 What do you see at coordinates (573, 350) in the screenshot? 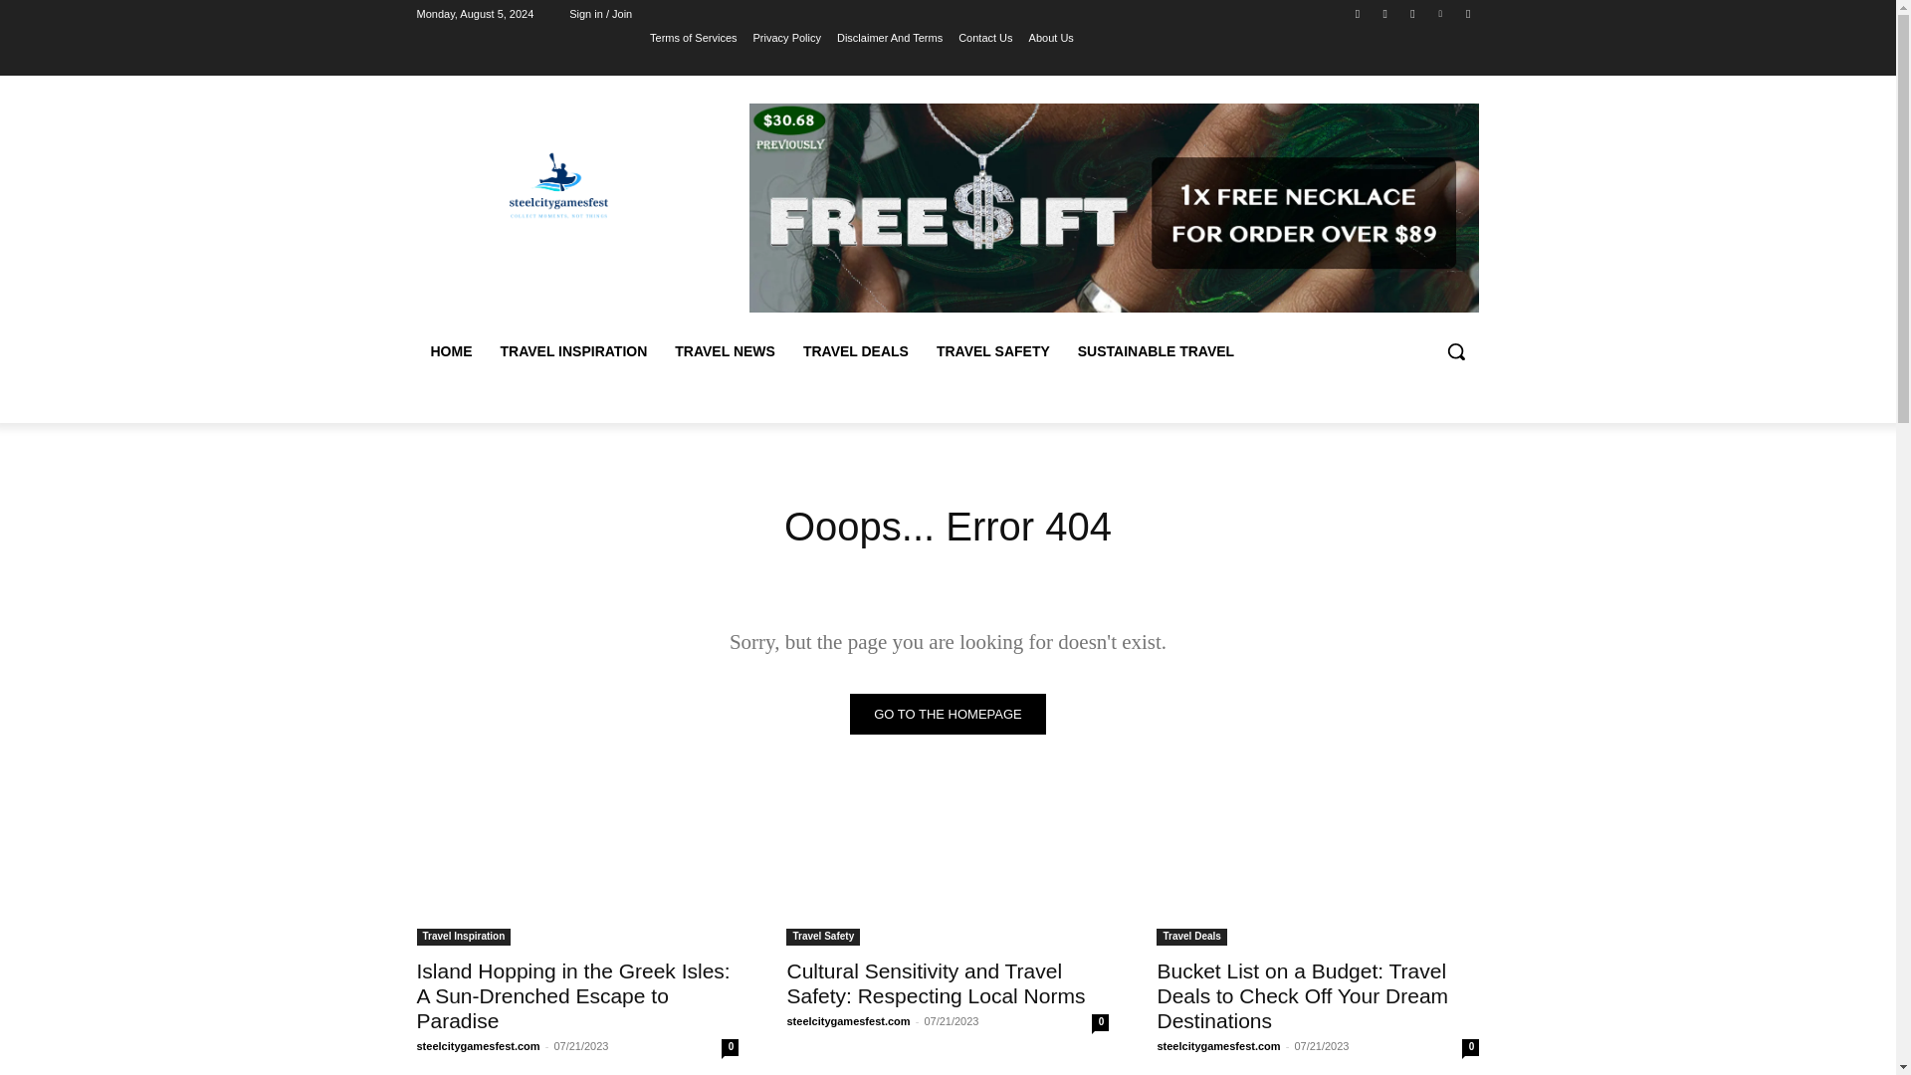
I see `TRAVEL INSPIRATION` at bounding box center [573, 350].